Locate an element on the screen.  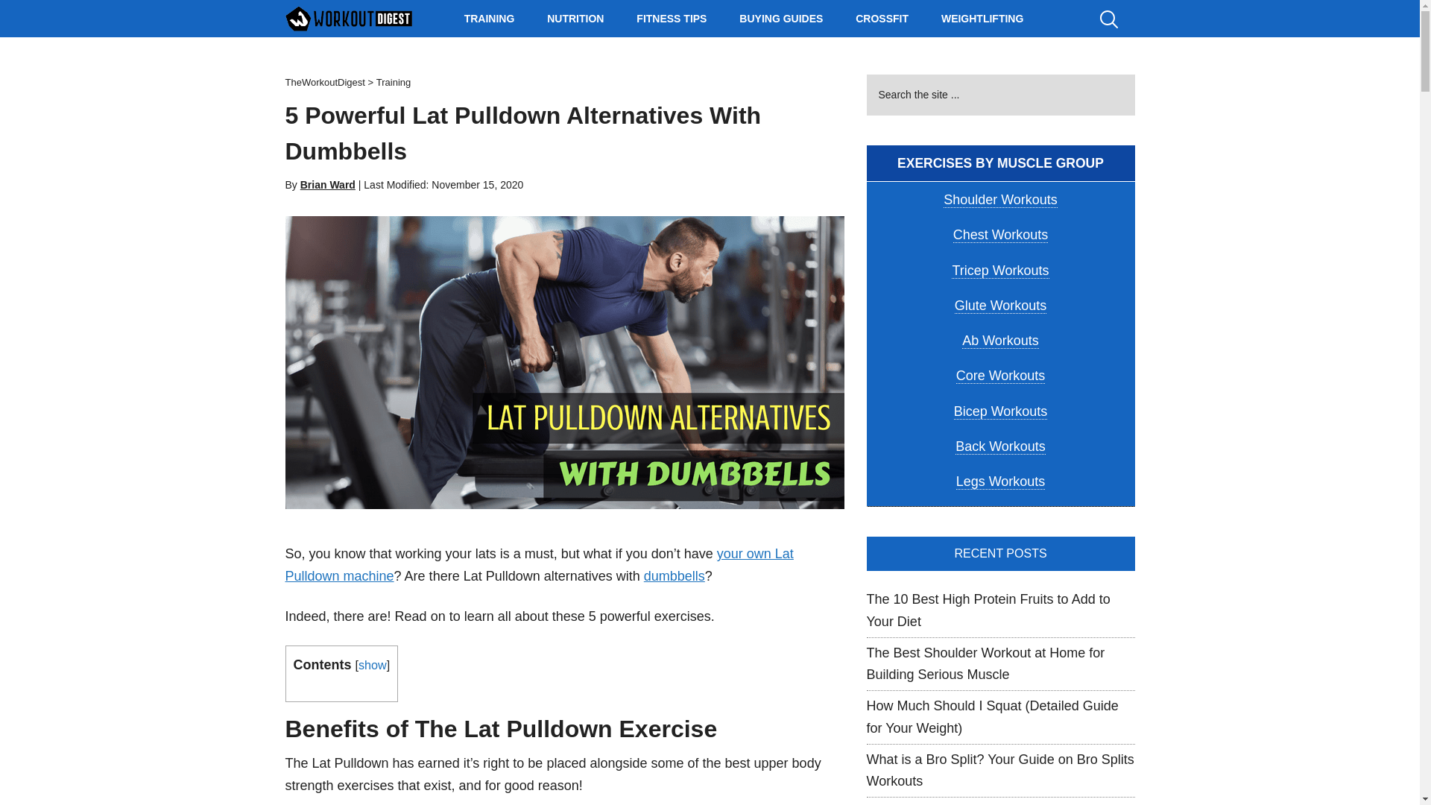
show is located at coordinates (373, 665).